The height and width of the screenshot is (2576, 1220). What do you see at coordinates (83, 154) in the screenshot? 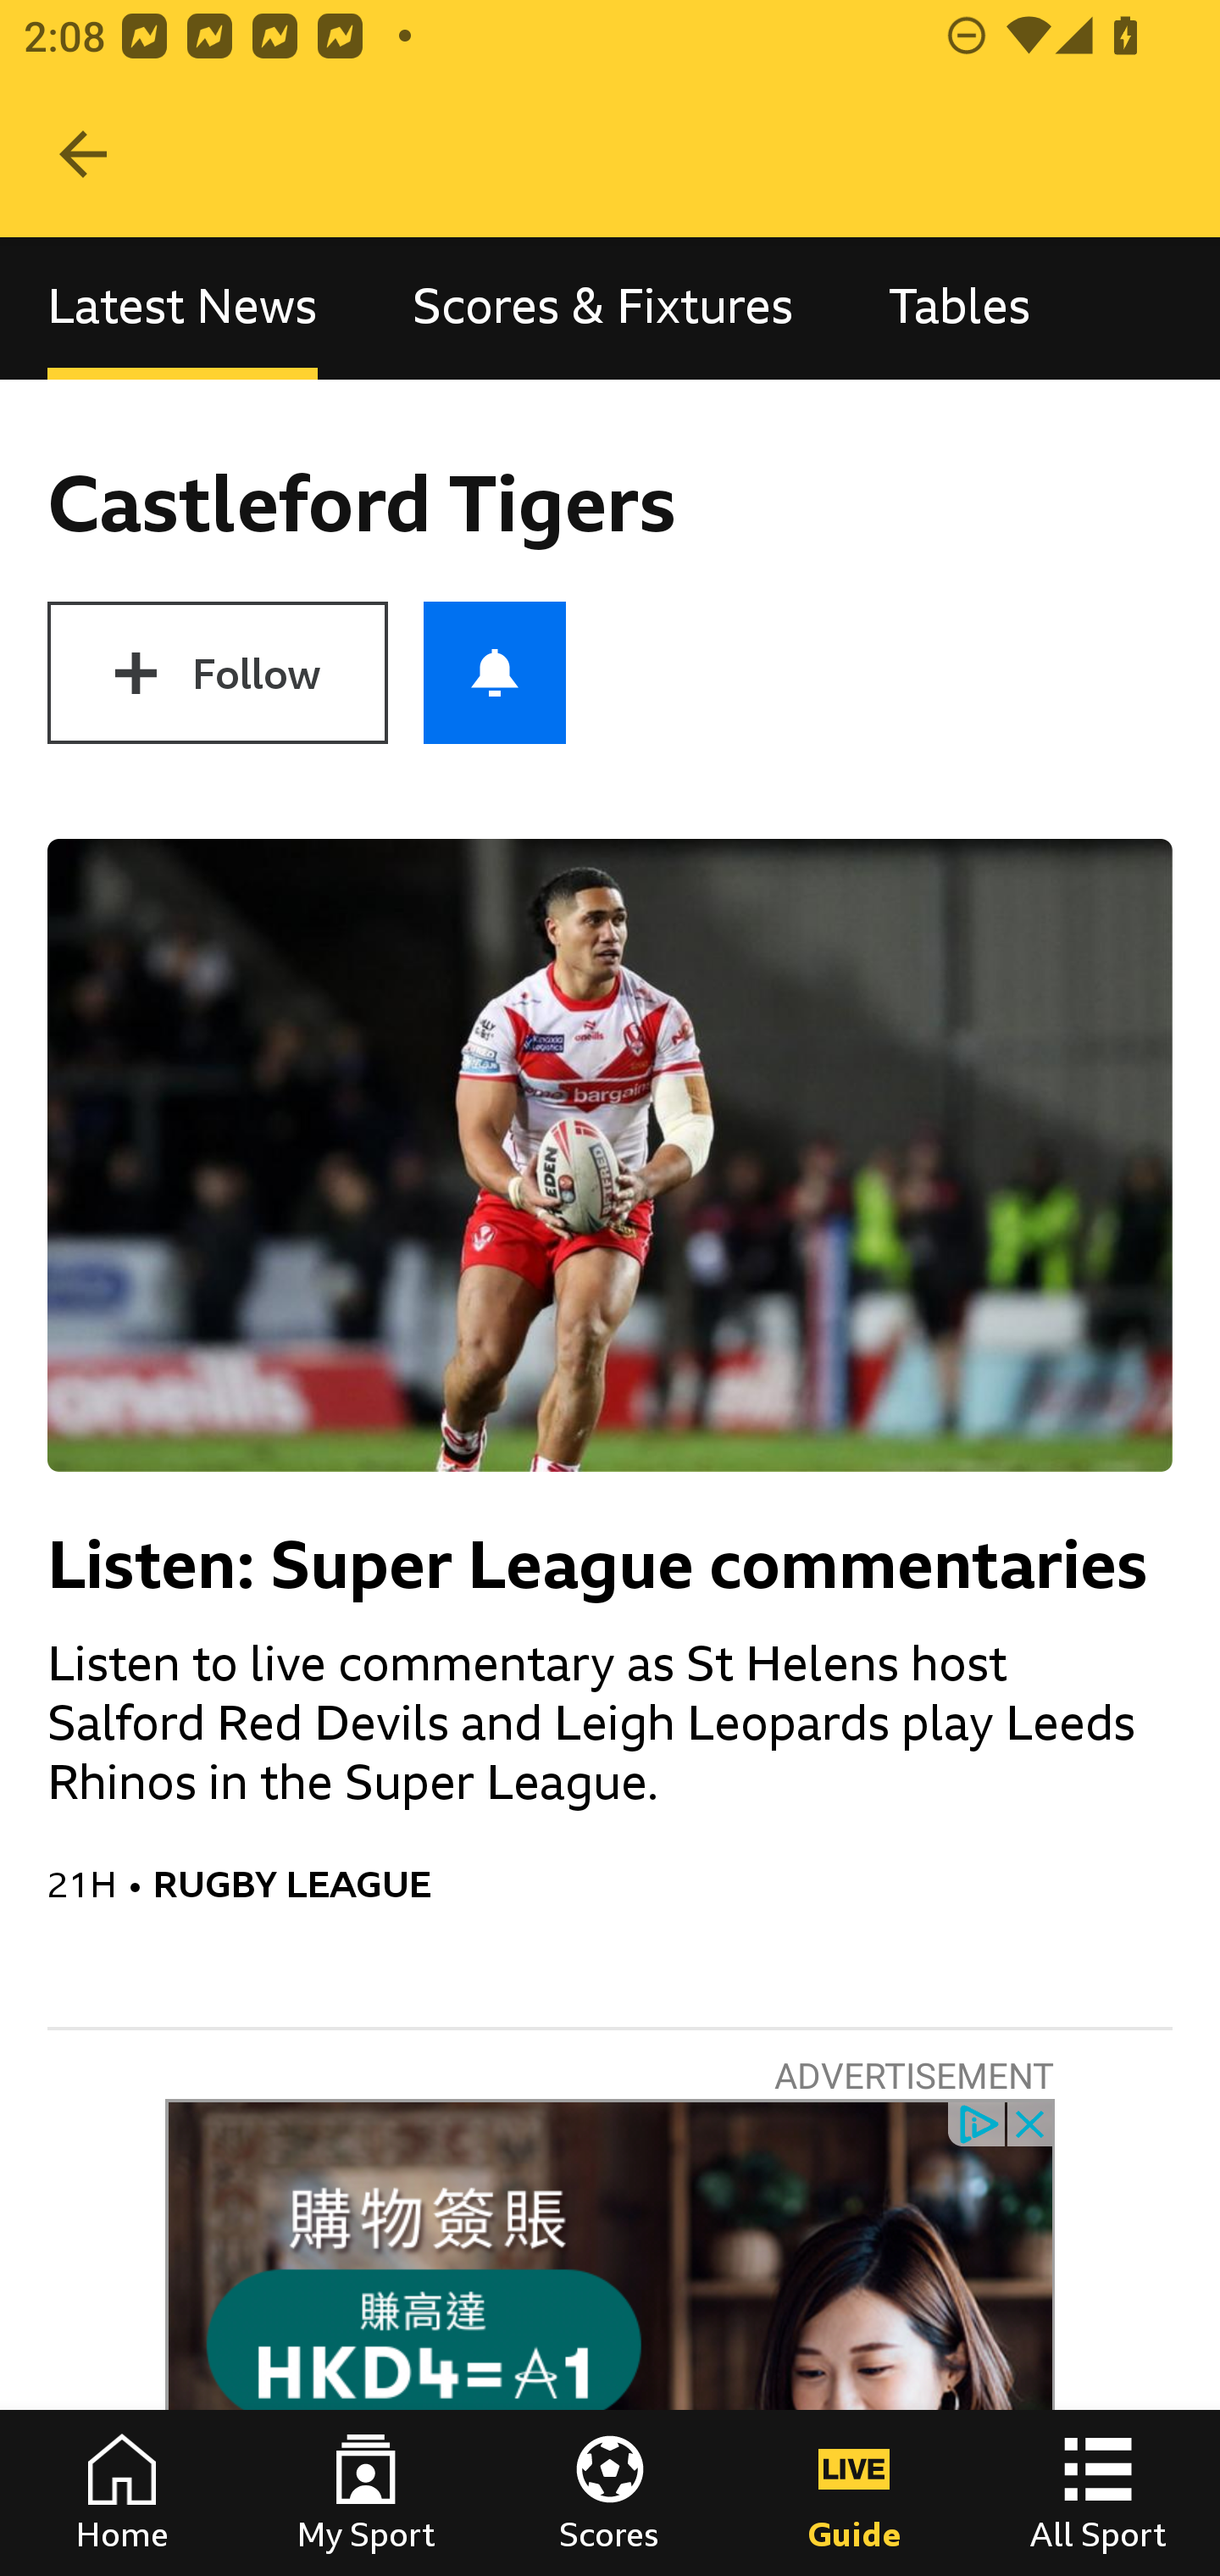
I see `Navigate up` at bounding box center [83, 154].